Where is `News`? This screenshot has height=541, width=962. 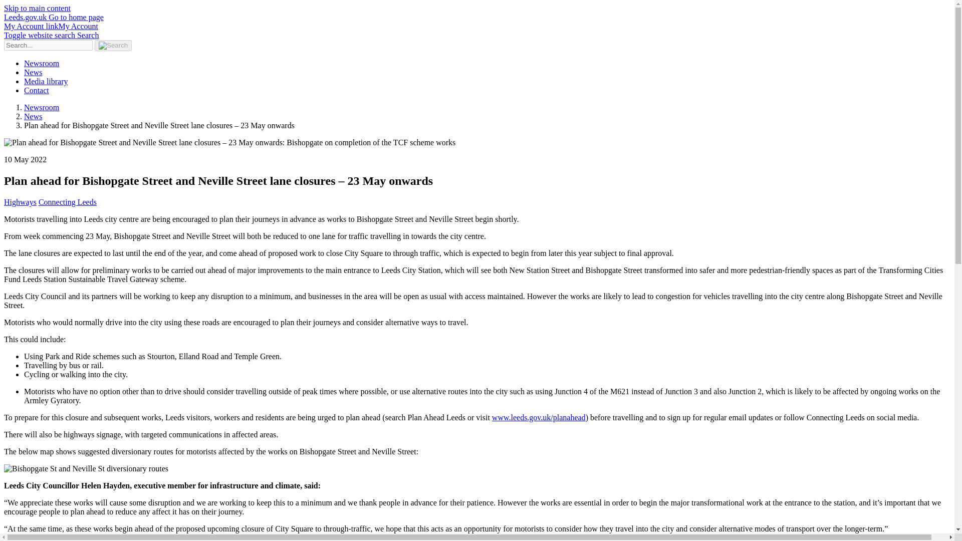 News is located at coordinates (33, 72).